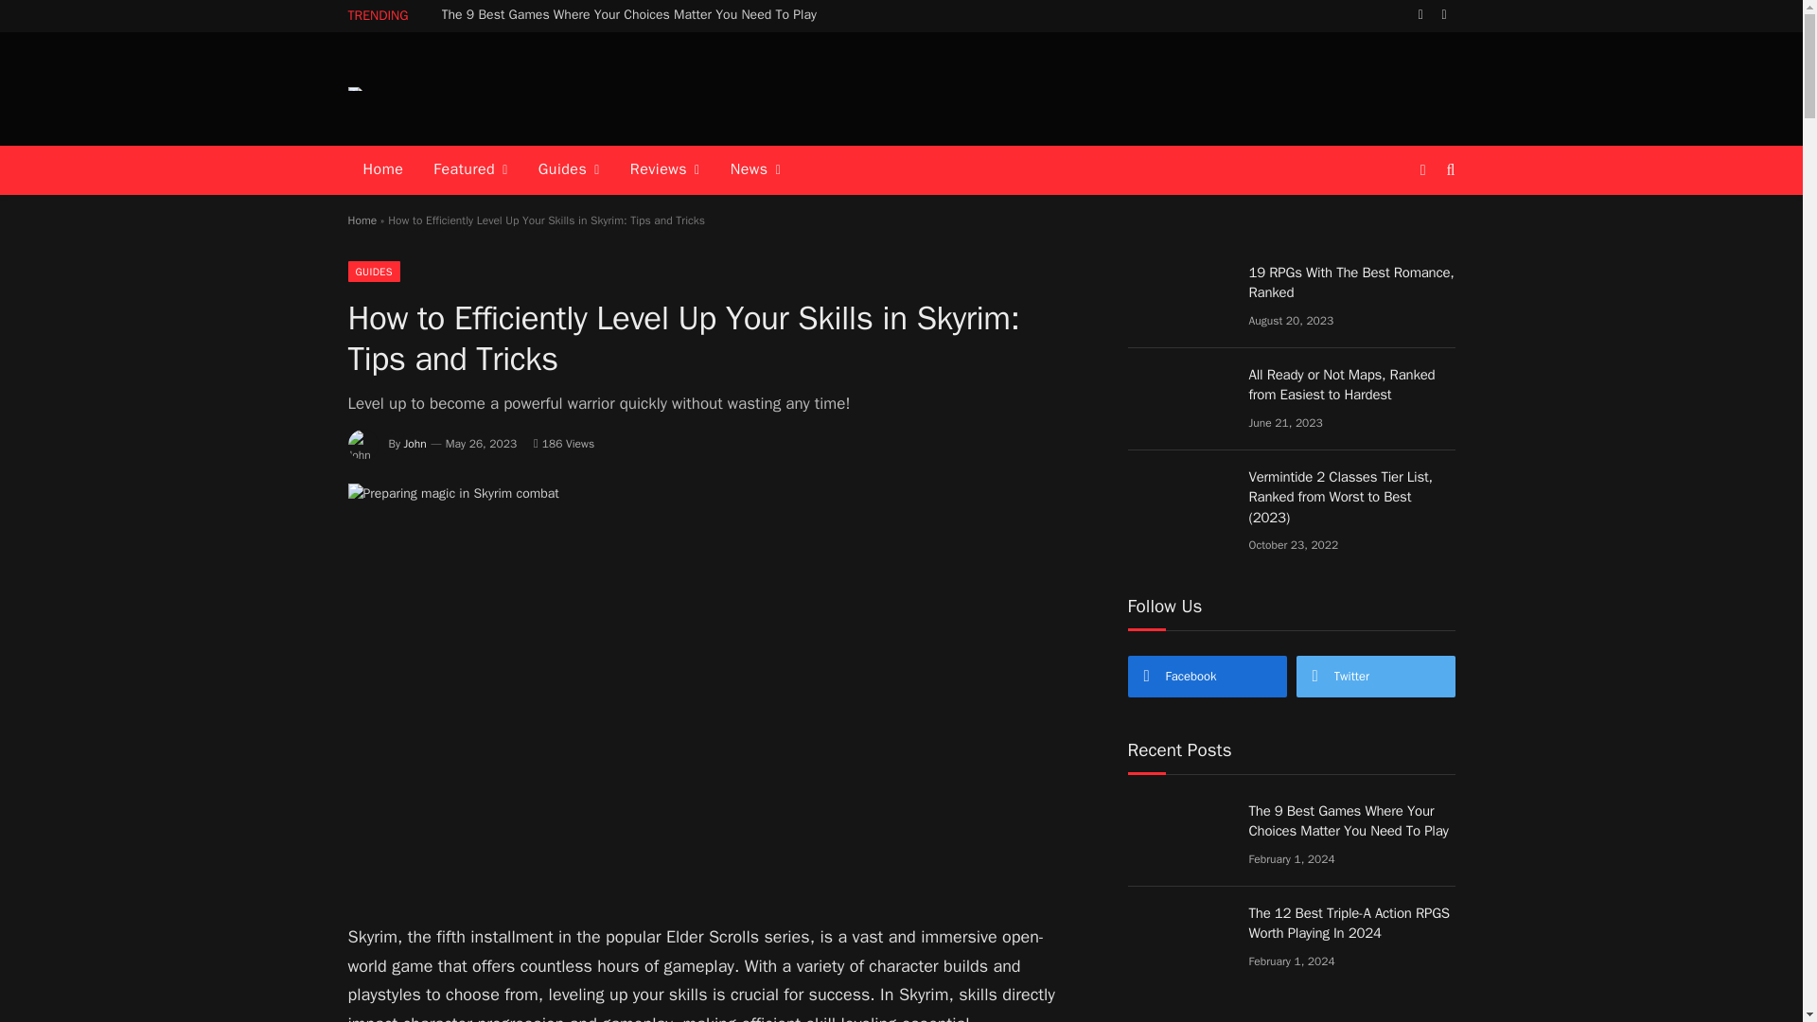 Image resolution: width=1817 pixels, height=1022 pixels. I want to click on Guides, so click(569, 170).